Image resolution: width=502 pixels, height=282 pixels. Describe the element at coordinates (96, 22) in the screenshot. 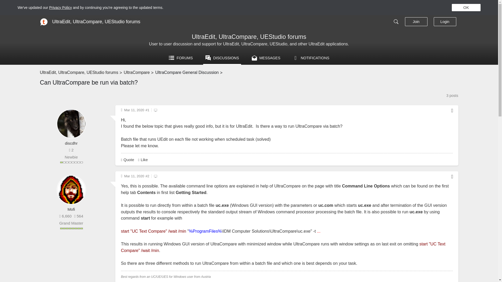

I see `UltraEdit, UltraCompare, UEStudio forums` at that location.